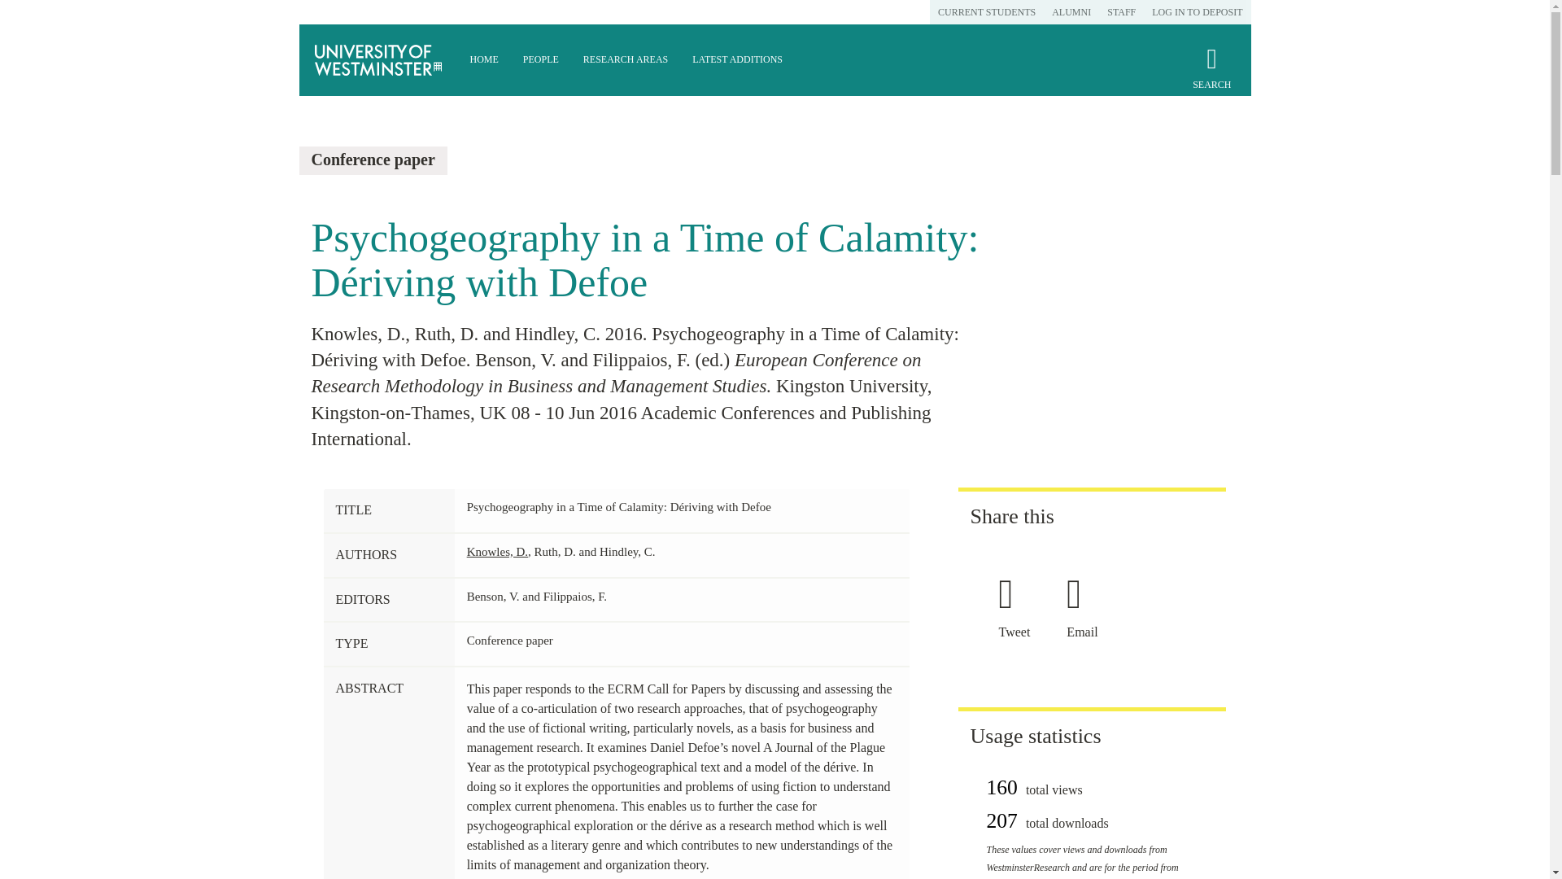  Describe the element at coordinates (378, 60) in the screenshot. I see `University of Westminster` at that location.